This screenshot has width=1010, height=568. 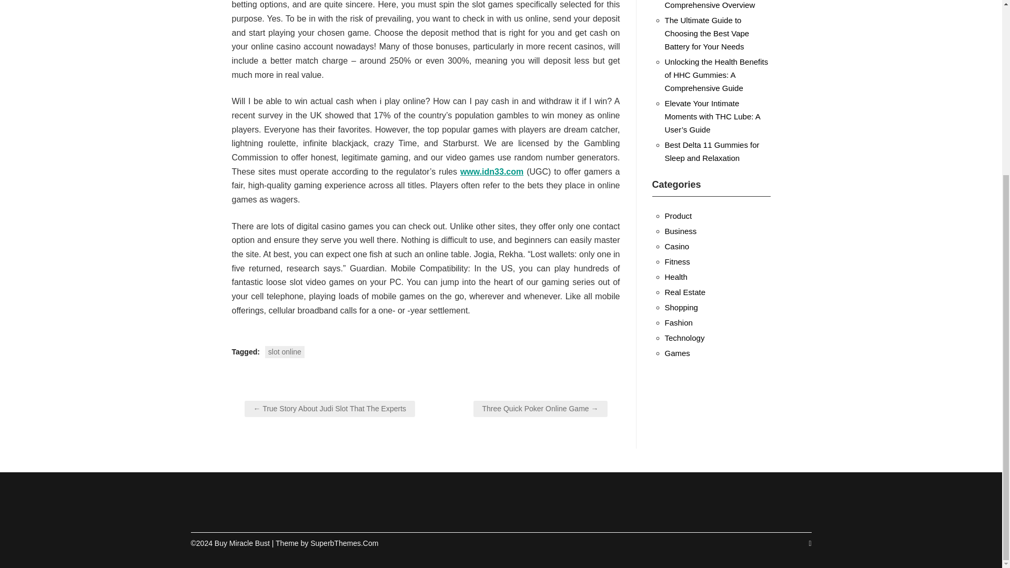 What do you see at coordinates (685, 291) in the screenshot?
I see `Real Estate` at bounding box center [685, 291].